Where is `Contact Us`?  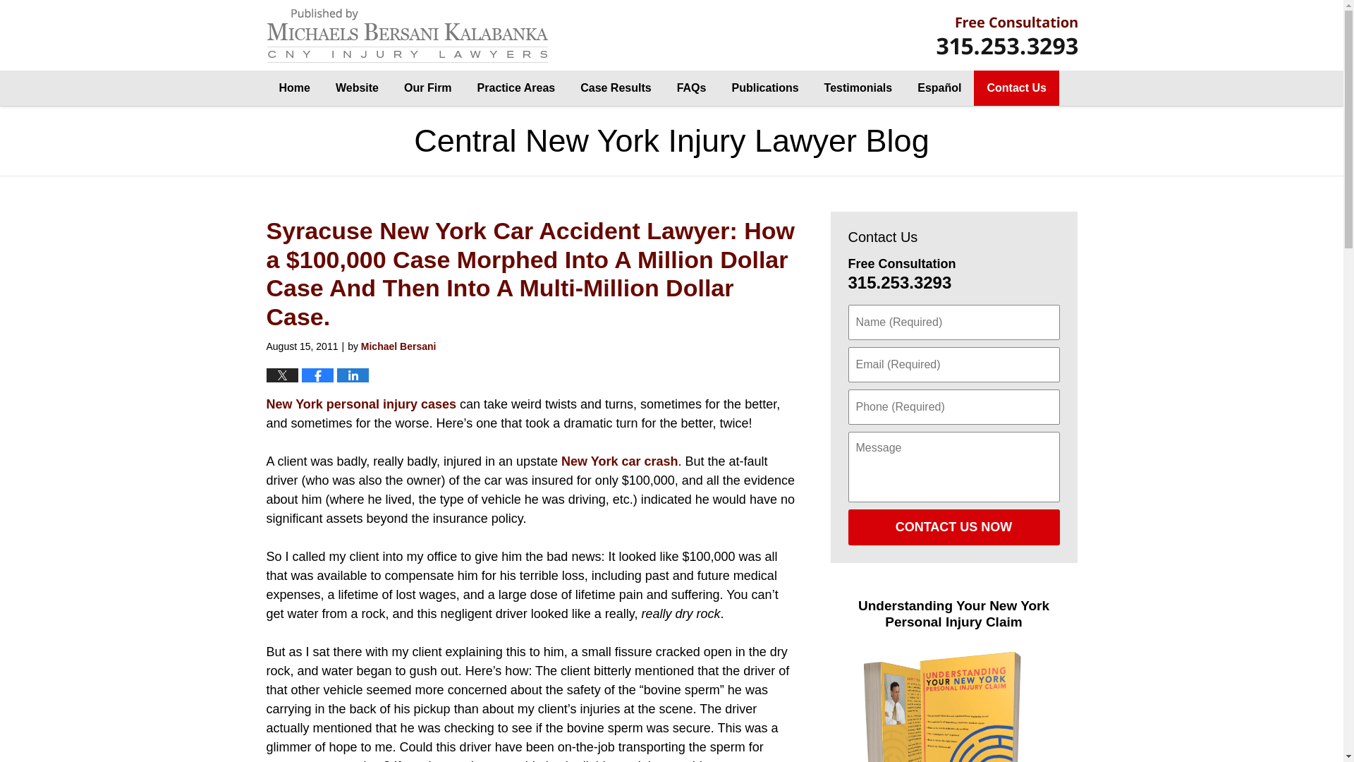 Contact Us is located at coordinates (1015, 88).